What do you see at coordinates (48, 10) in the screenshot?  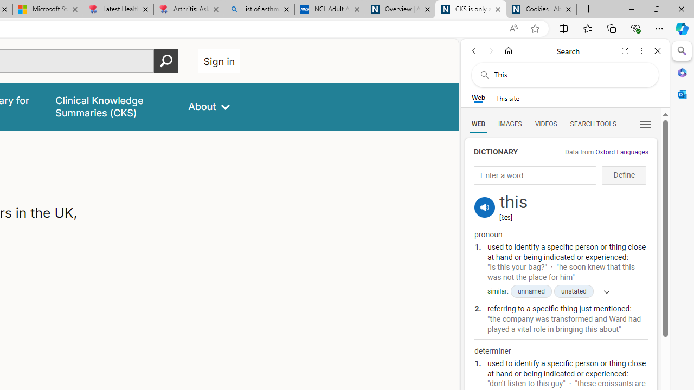 I see `Microsoft Start` at bounding box center [48, 10].